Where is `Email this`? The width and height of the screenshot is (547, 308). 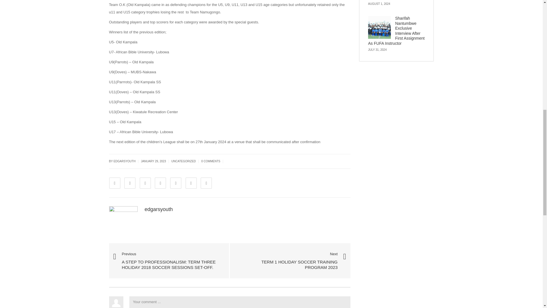 Email this is located at coordinates (206, 183).